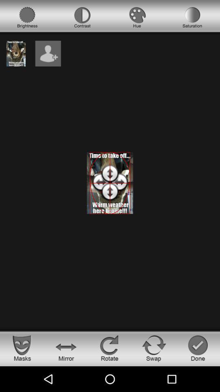 The height and width of the screenshot is (392, 220). What do you see at coordinates (198, 348) in the screenshot?
I see `finish button` at bounding box center [198, 348].